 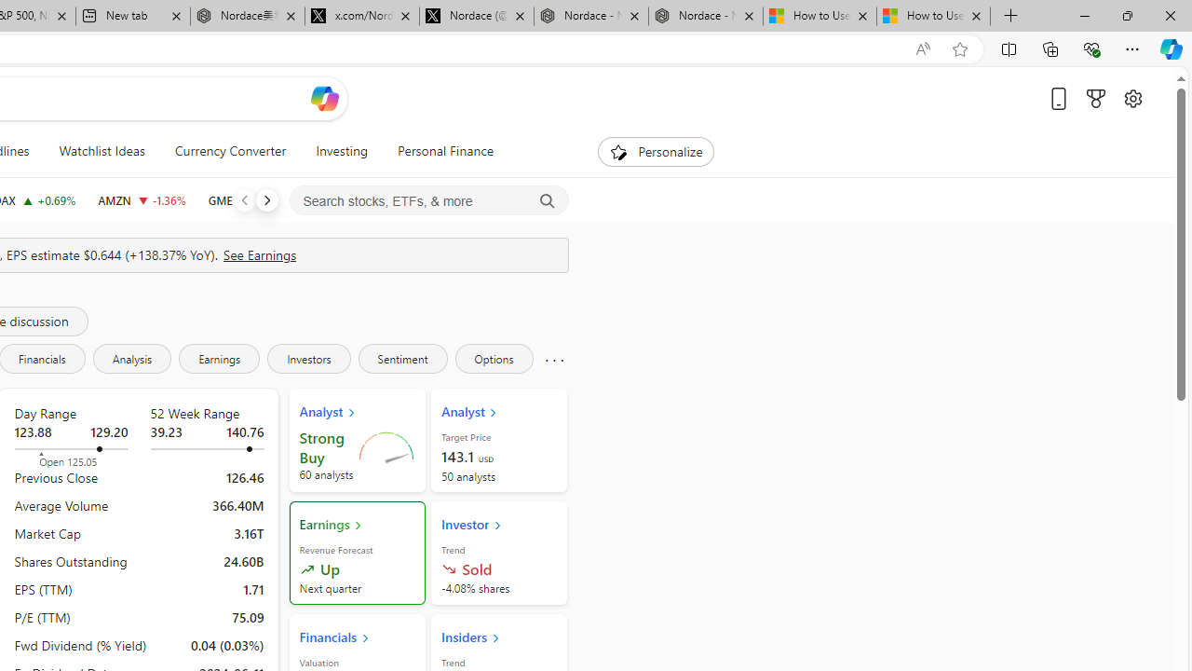 What do you see at coordinates (495, 637) in the screenshot?
I see `Class: card_head_icon_lightMode-DS-EntryPoint1-1` at bounding box center [495, 637].